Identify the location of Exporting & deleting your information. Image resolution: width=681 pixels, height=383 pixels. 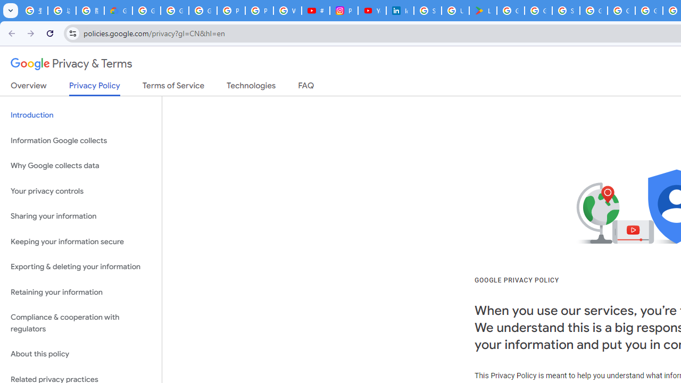
(81, 267).